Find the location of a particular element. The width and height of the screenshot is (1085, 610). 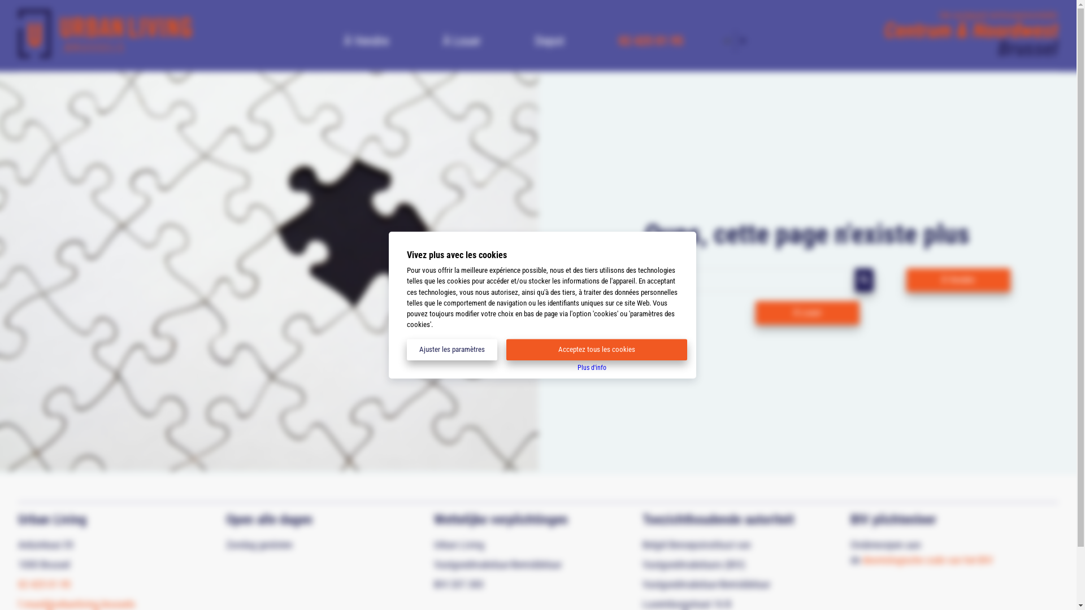

02 425 01 95 is located at coordinates (651, 39).